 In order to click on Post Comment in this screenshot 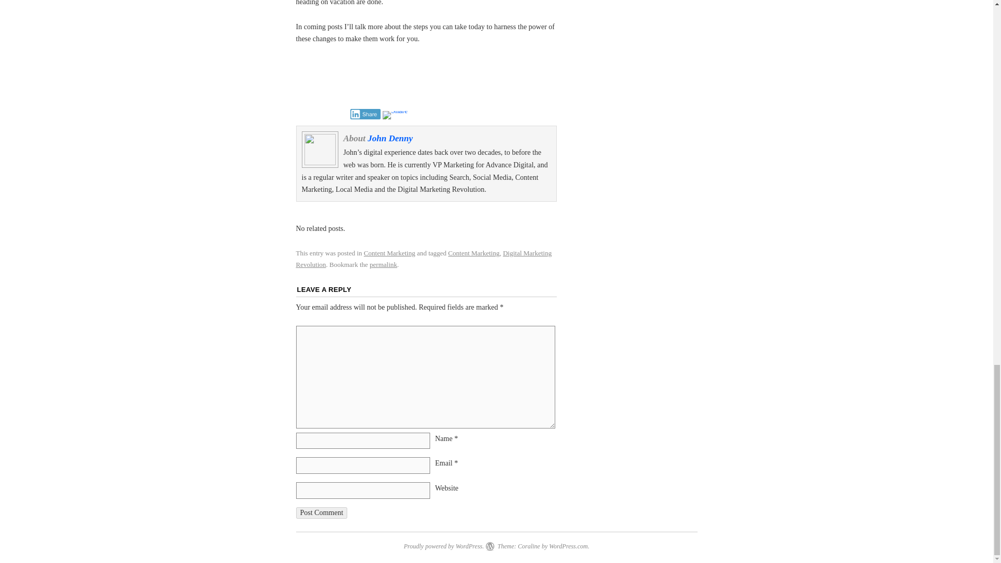, I will do `click(322, 513)`.